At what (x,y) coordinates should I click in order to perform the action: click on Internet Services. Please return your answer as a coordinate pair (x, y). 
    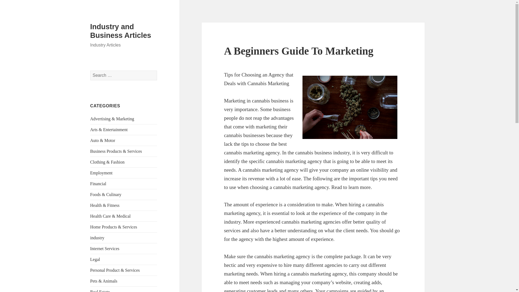
    Looking at the image, I should click on (105, 248).